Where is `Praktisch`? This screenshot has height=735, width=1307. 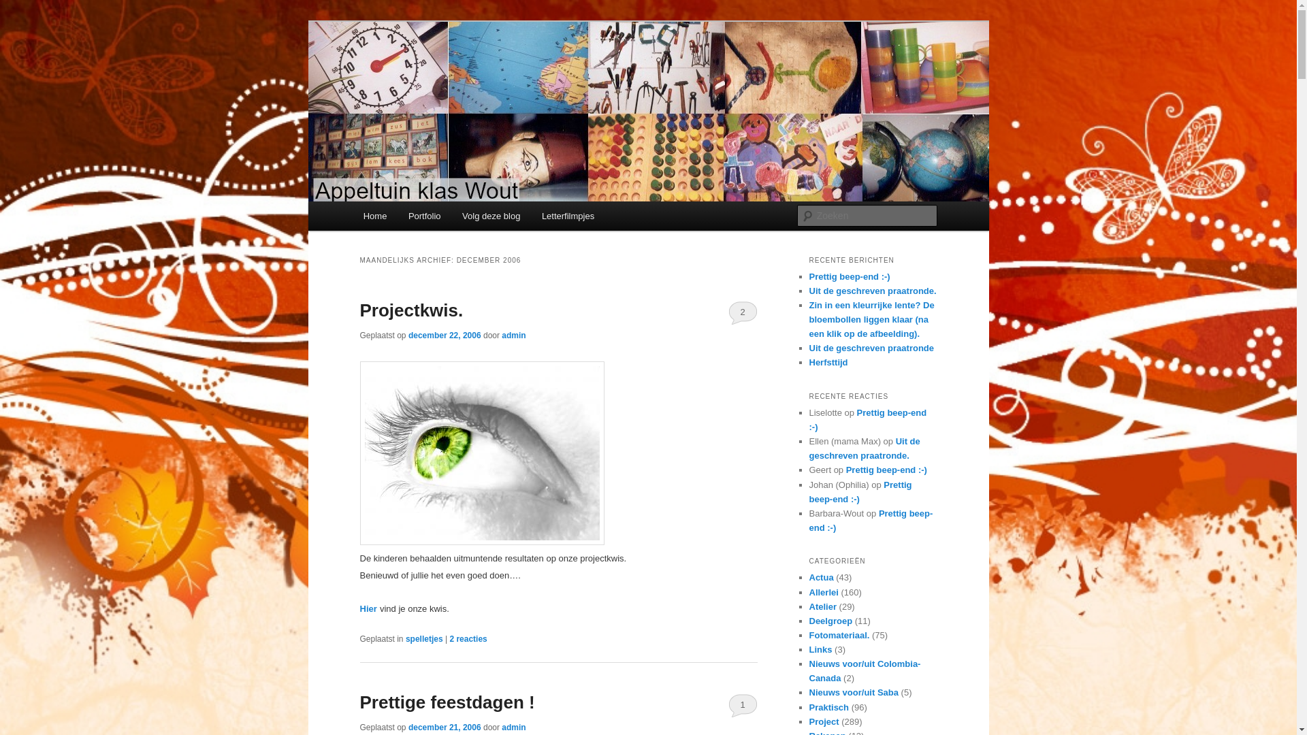
Praktisch is located at coordinates (829, 708).